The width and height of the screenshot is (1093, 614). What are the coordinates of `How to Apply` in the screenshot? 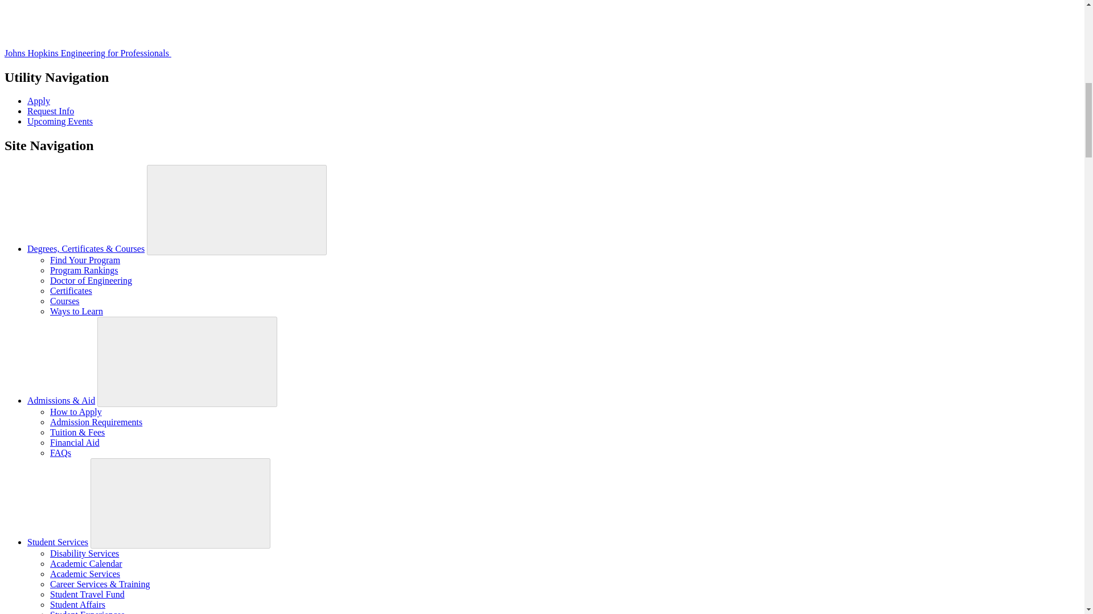 It's located at (76, 412).